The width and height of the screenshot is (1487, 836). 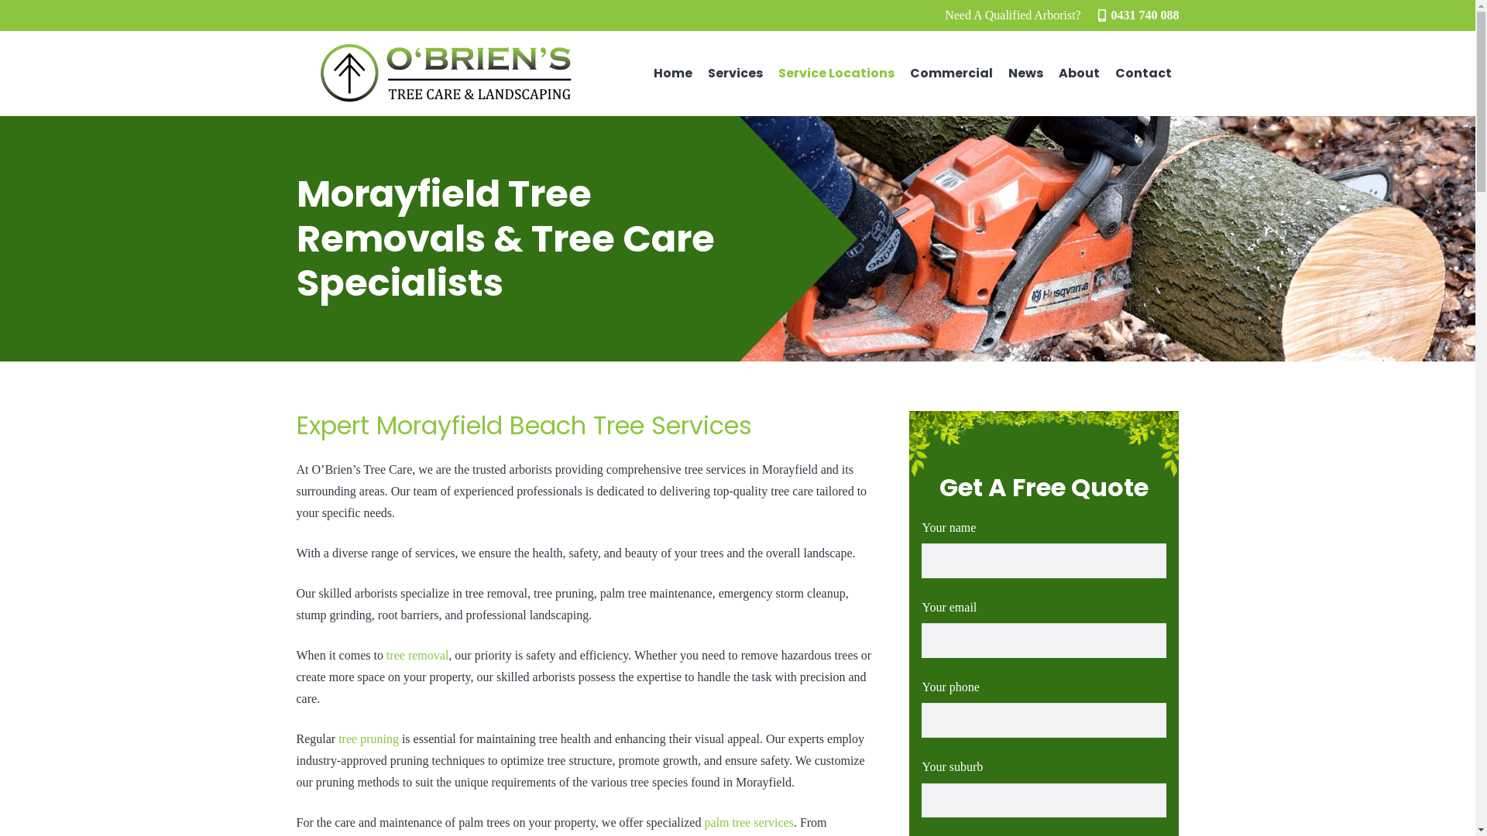 What do you see at coordinates (762, 565) in the screenshot?
I see `Palm Tree Removal` at bounding box center [762, 565].